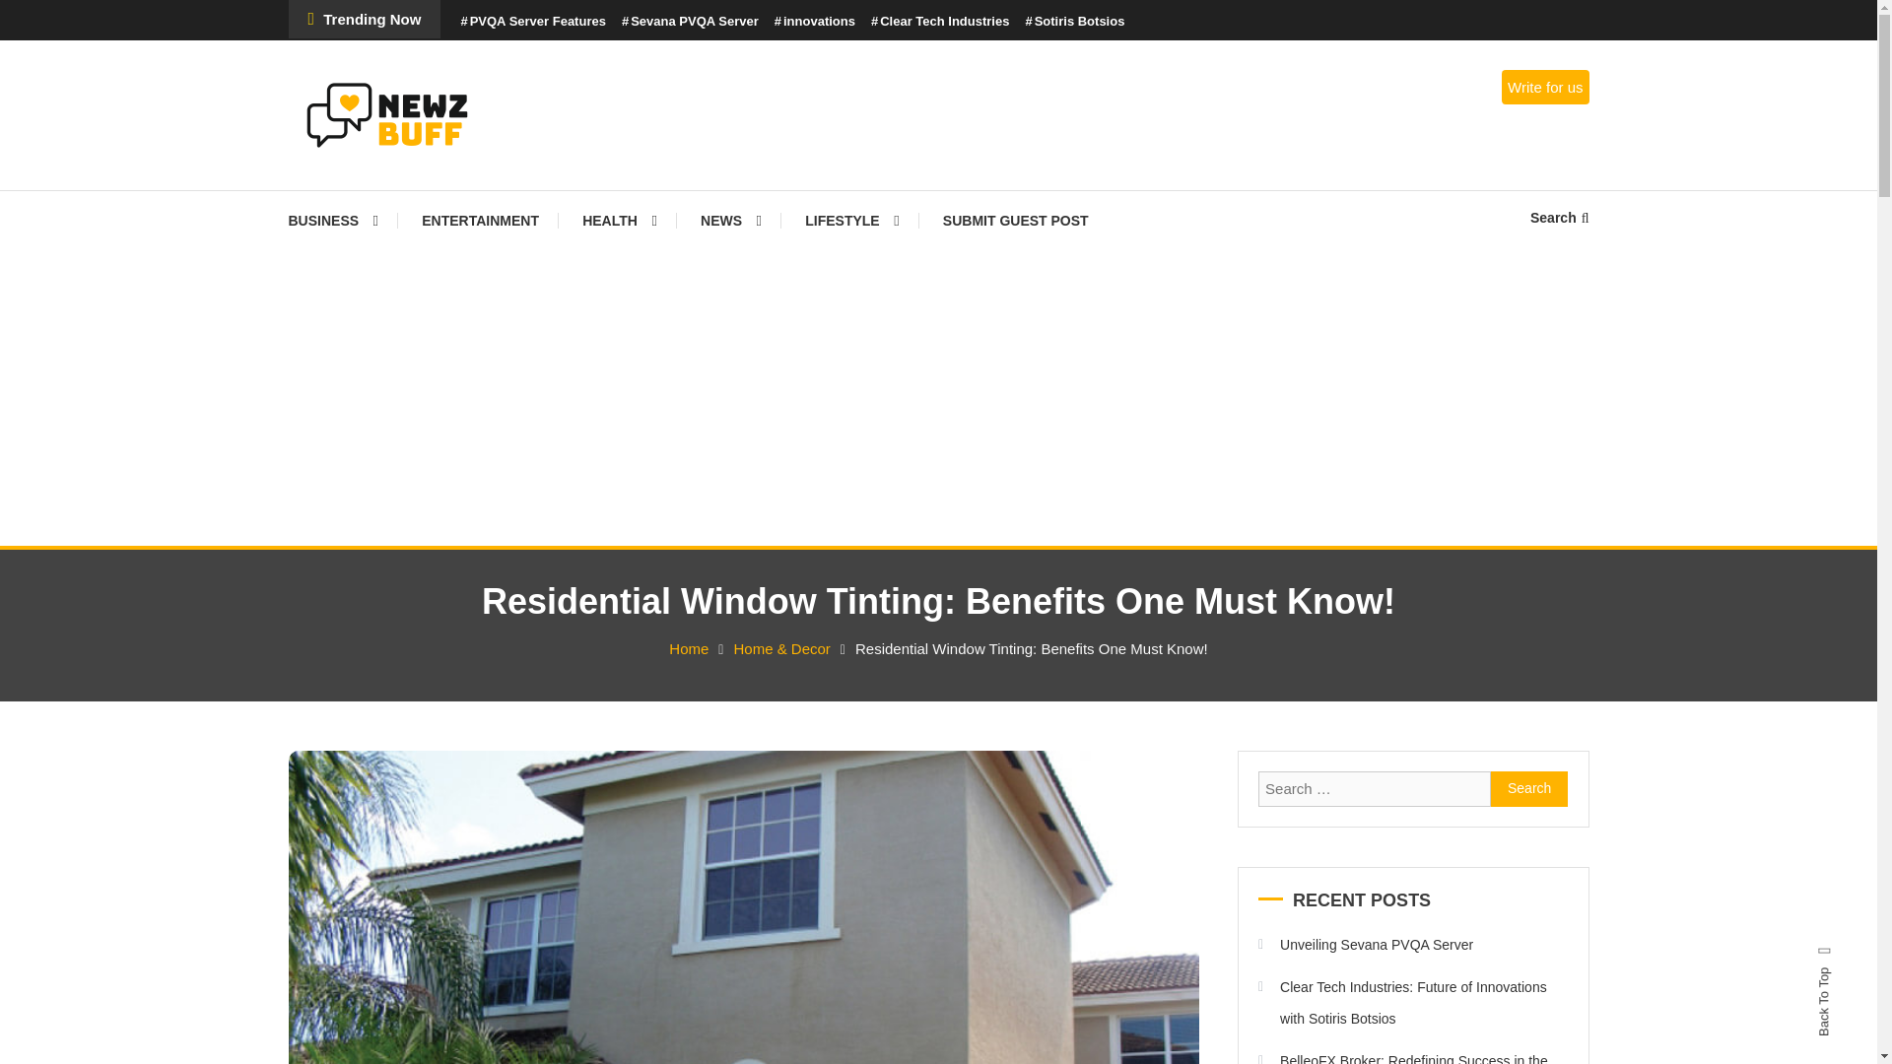  What do you see at coordinates (1074, 22) in the screenshot?
I see `Sotiris Botsios` at bounding box center [1074, 22].